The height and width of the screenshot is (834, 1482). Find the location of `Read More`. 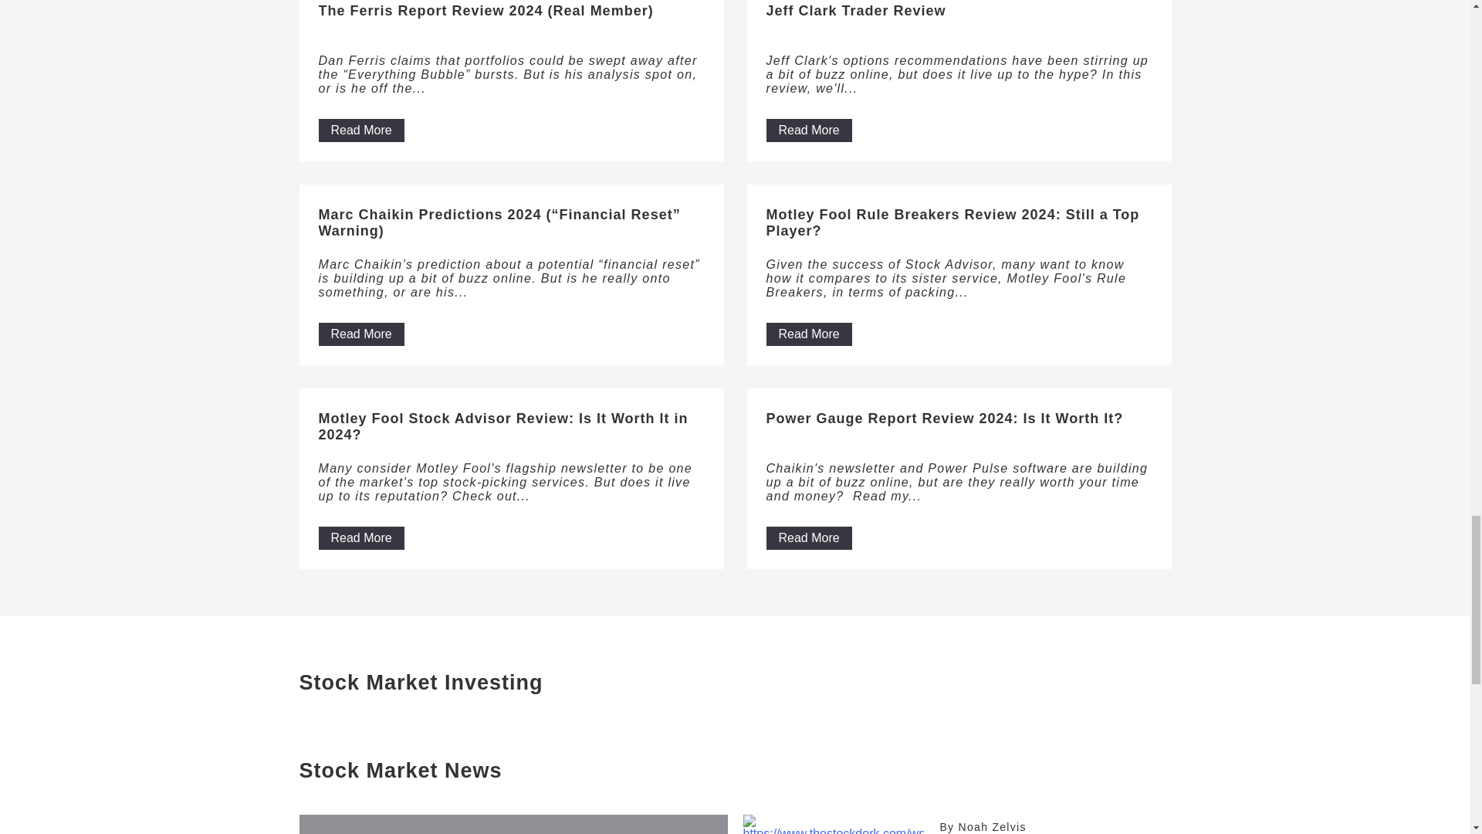

Read More is located at coordinates (808, 537).